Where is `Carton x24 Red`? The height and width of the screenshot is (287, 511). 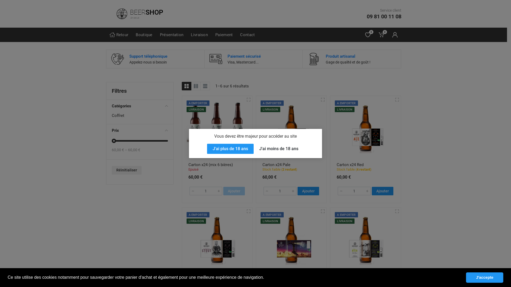
Carton x24 Red is located at coordinates (350, 165).